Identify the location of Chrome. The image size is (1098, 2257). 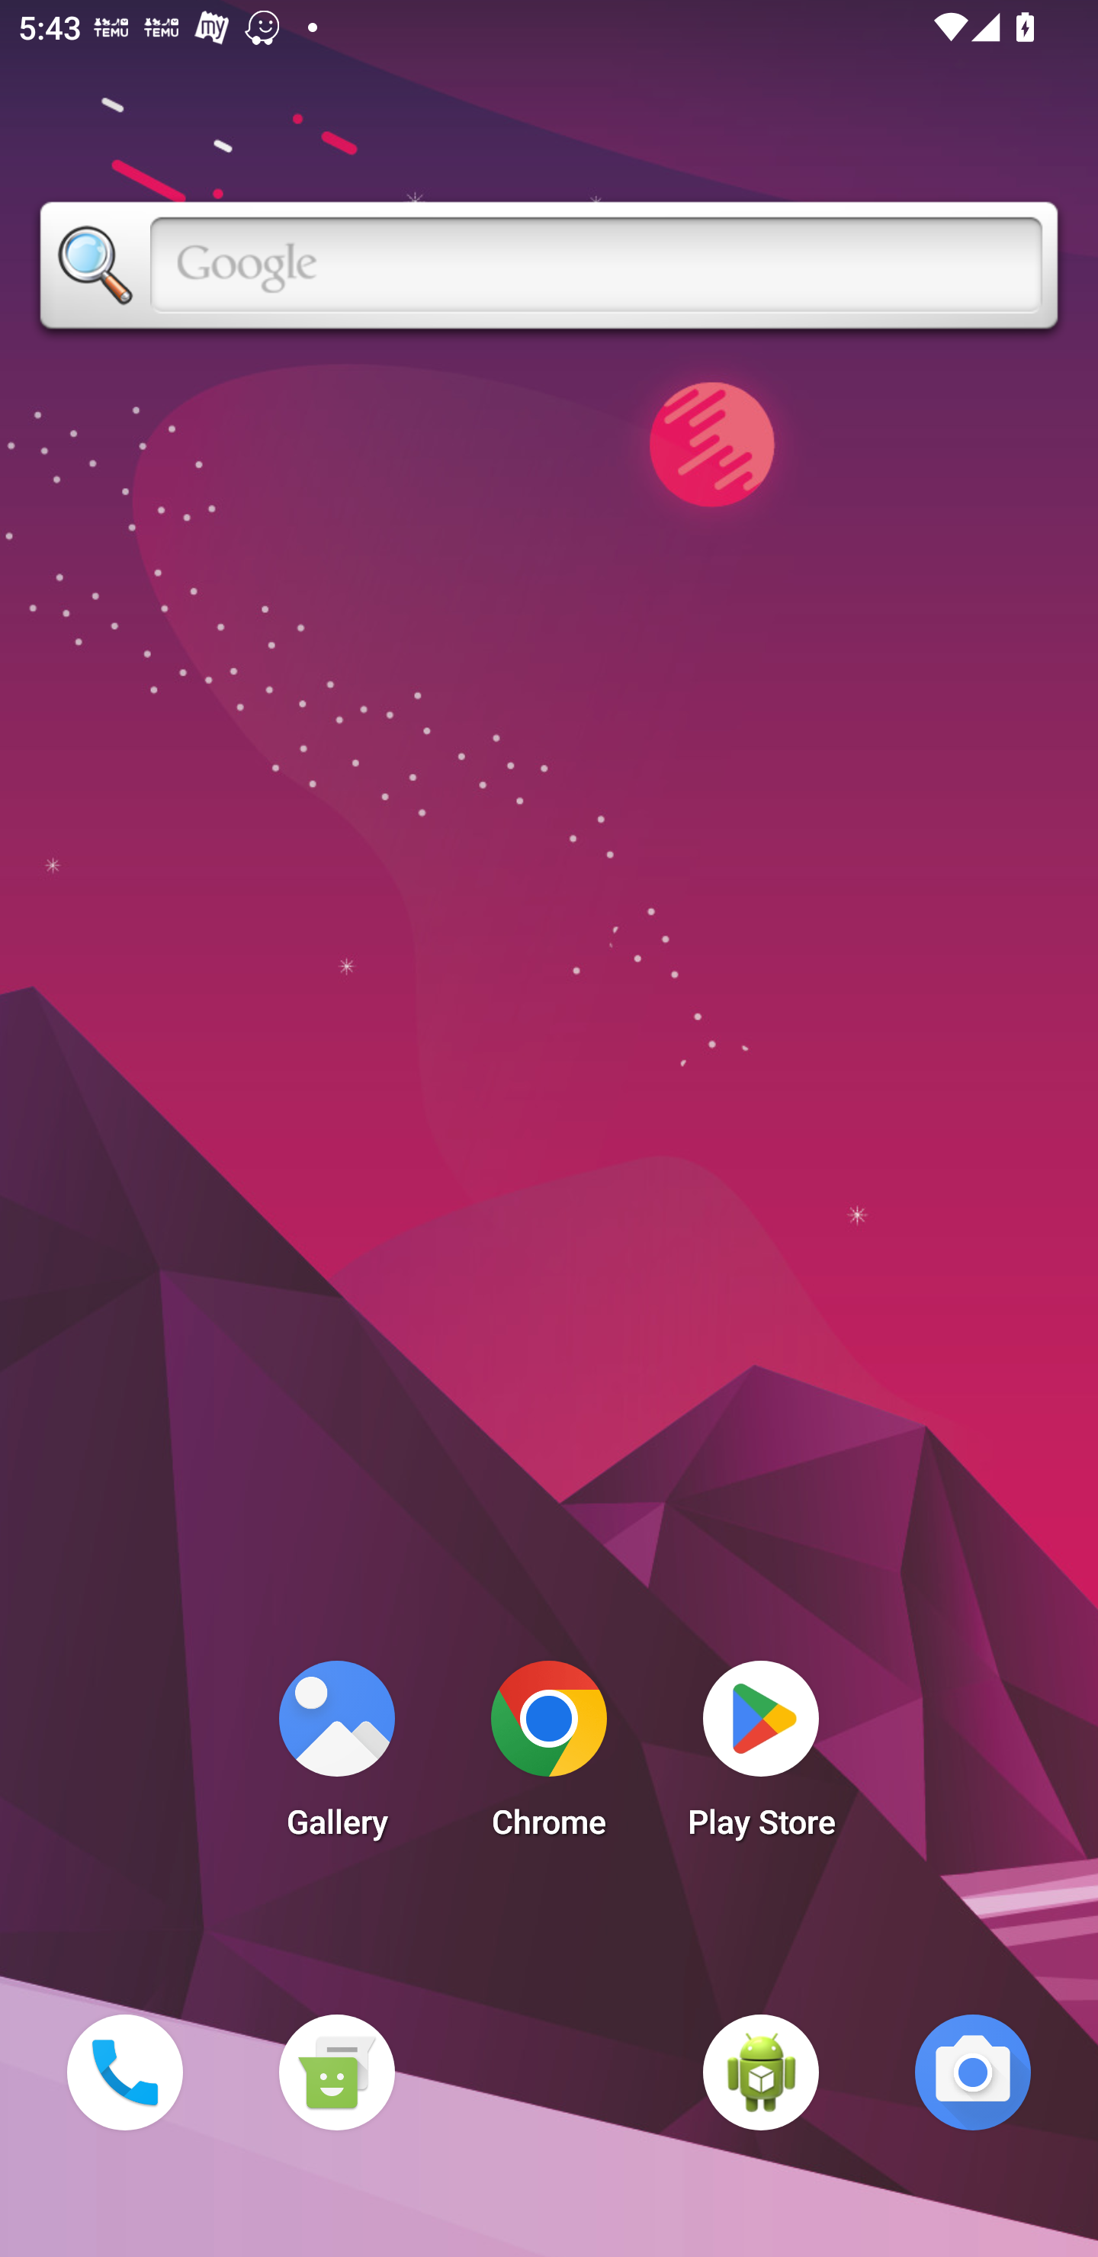
(549, 1757).